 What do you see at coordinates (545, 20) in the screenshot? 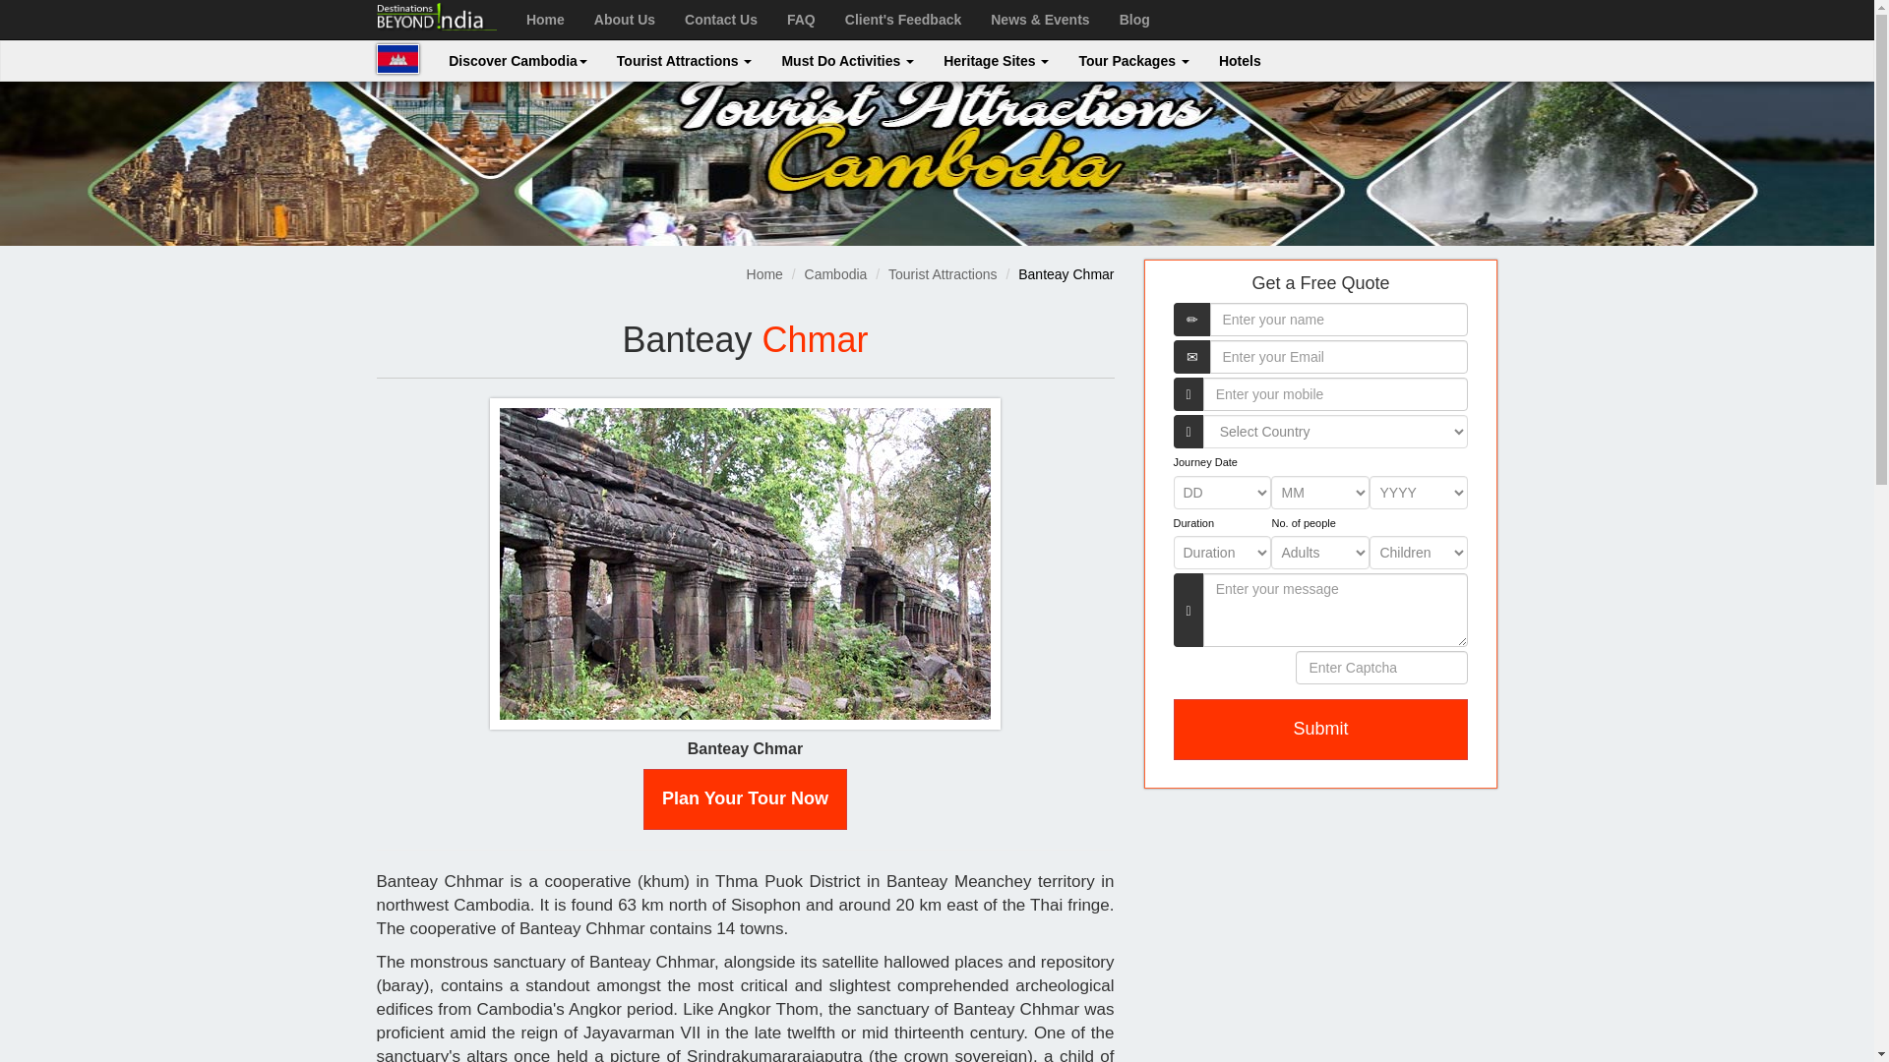
I see `Home` at bounding box center [545, 20].